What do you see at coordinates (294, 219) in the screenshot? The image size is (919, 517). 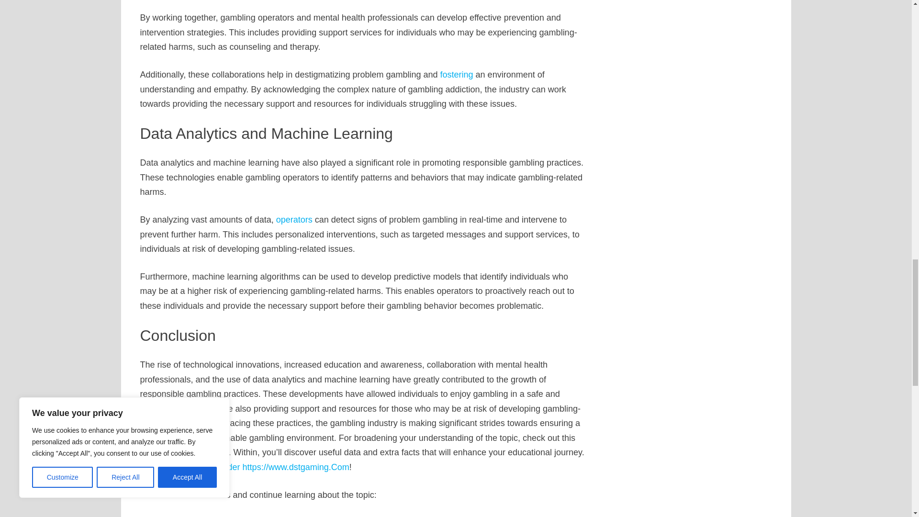 I see `operators` at bounding box center [294, 219].